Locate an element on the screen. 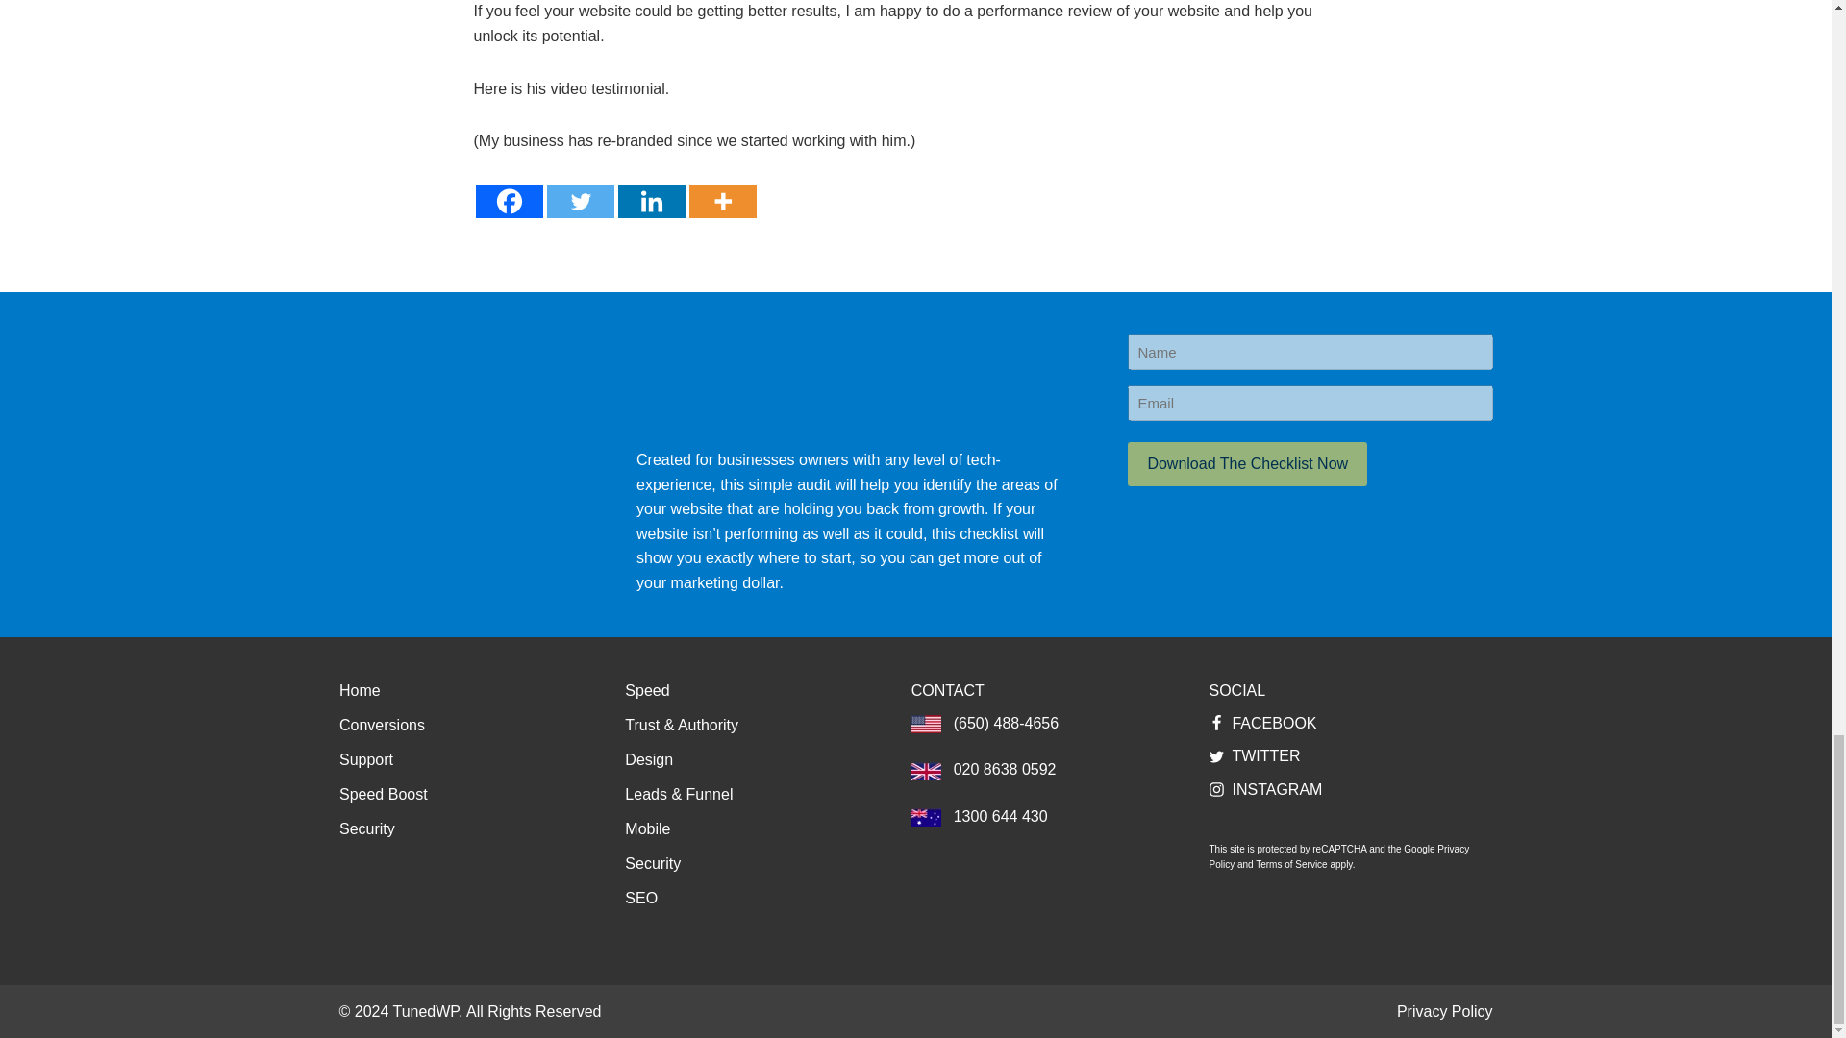  Security is located at coordinates (367, 828).